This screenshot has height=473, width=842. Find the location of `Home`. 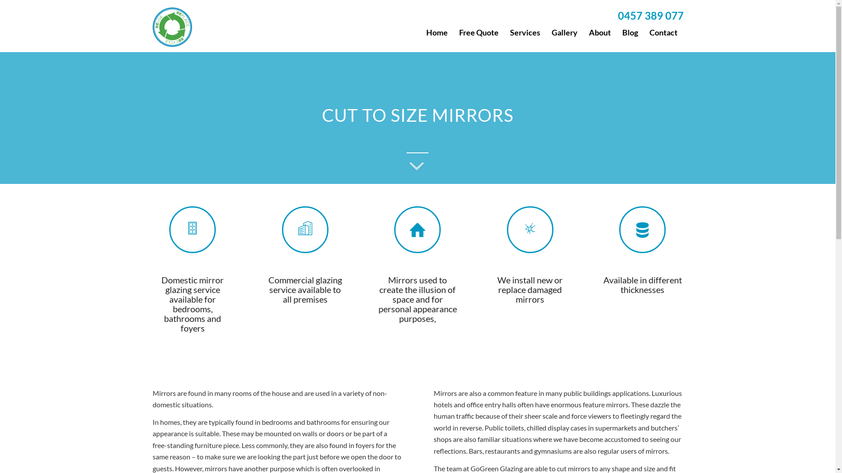

Home is located at coordinates (437, 32).